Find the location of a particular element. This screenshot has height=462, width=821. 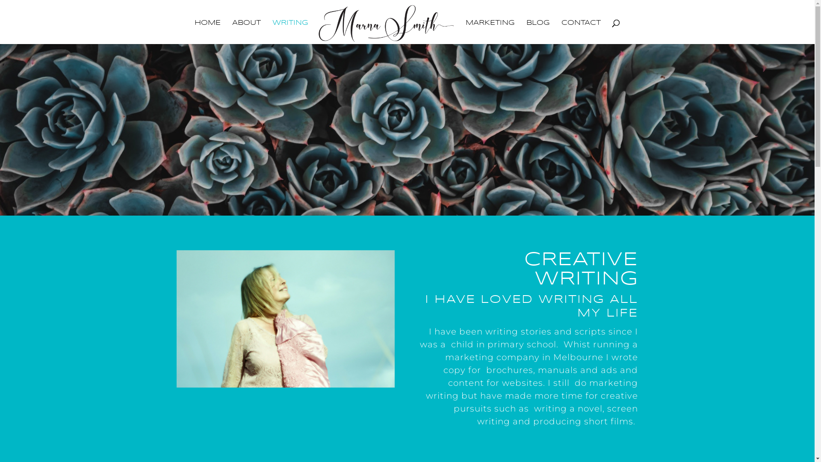

BLOG is located at coordinates (538, 32).